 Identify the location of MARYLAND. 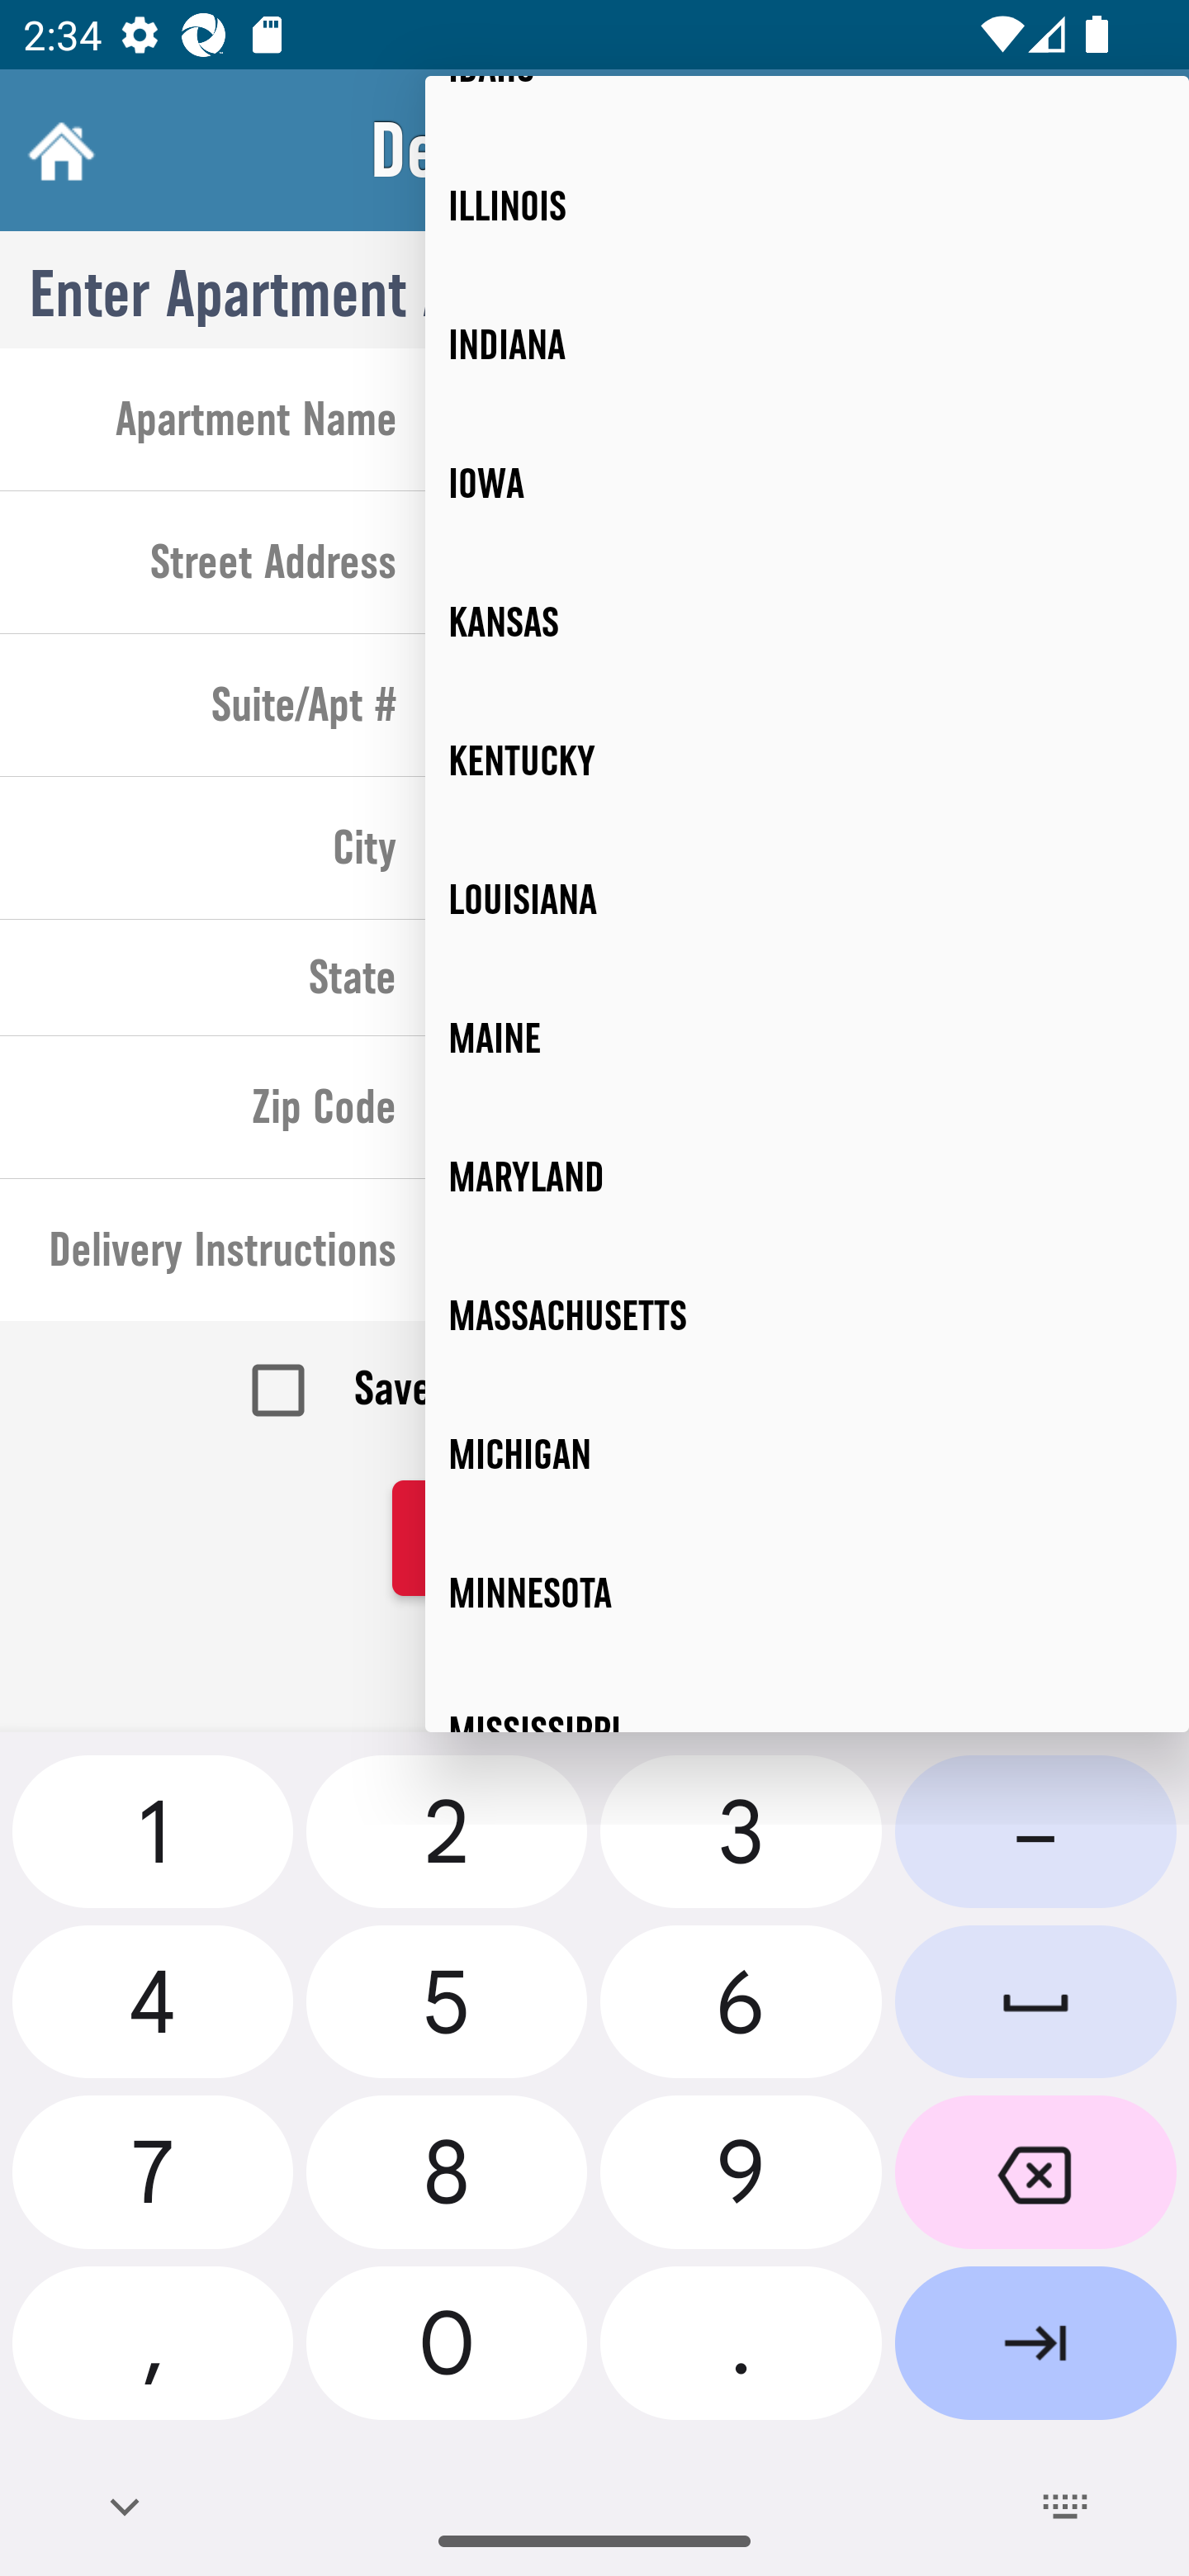
(808, 1177).